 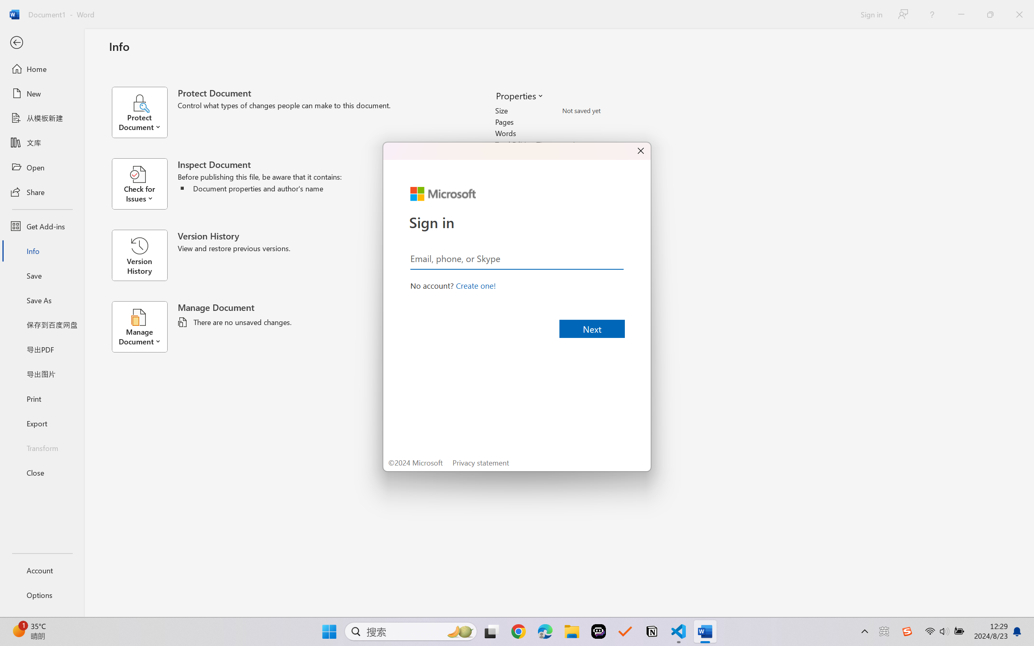 I want to click on Print, so click(x=42, y=398).